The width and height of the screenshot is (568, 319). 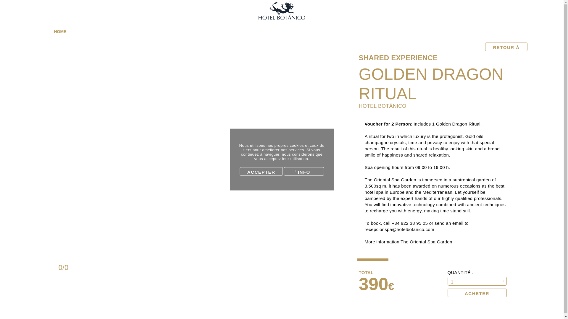 What do you see at coordinates (477, 293) in the screenshot?
I see `ACHETER` at bounding box center [477, 293].